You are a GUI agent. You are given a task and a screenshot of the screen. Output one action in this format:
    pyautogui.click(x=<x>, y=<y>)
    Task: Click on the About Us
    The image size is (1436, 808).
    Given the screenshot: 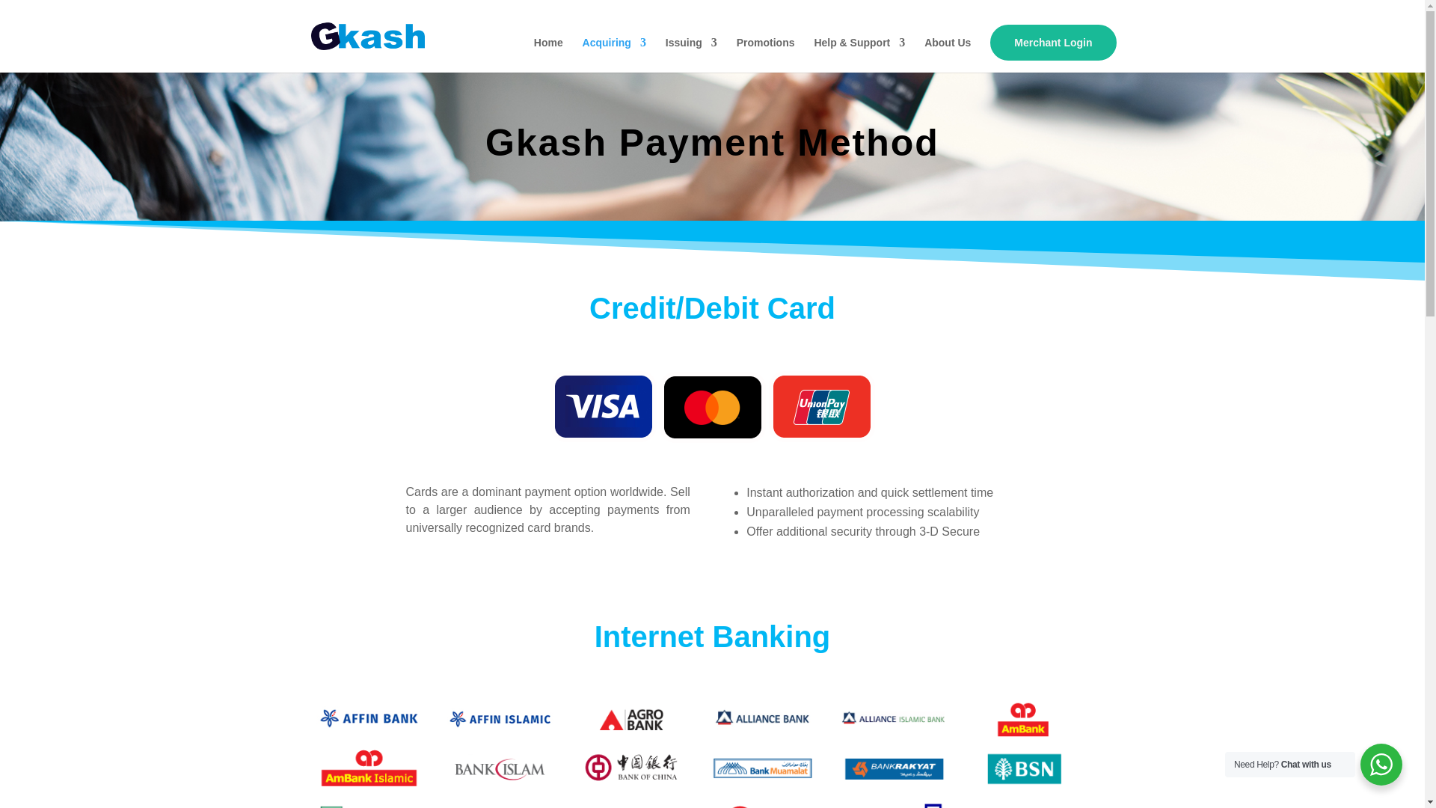 What is the action you would take?
    pyautogui.click(x=947, y=55)
    